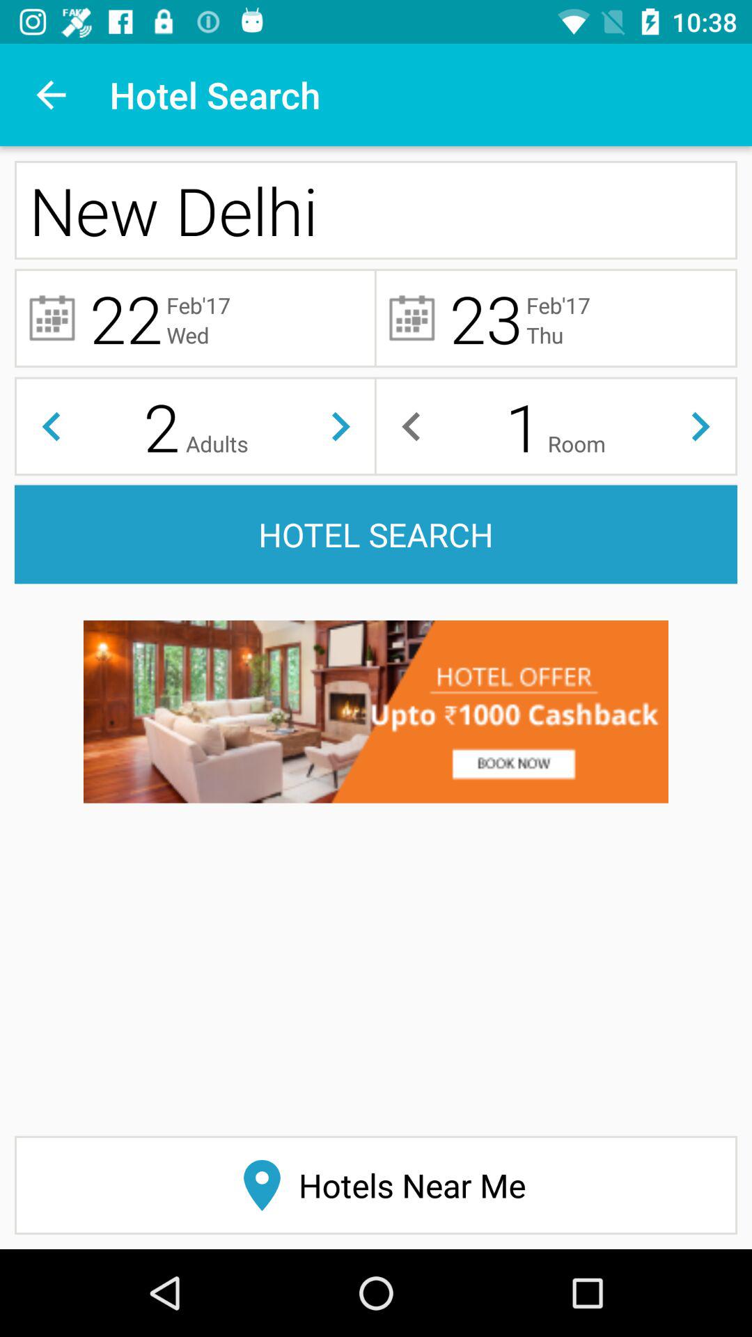 The width and height of the screenshot is (752, 1337). Describe the element at coordinates (411, 426) in the screenshot. I see `before` at that location.